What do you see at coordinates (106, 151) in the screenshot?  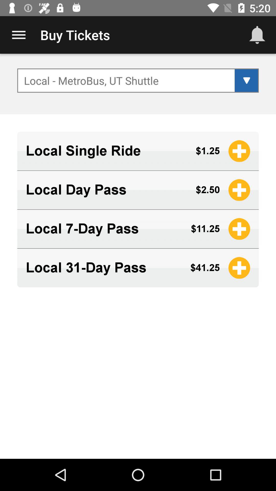 I see `turn on the app below local metrobus ut icon` at bounding box center [106, 151].